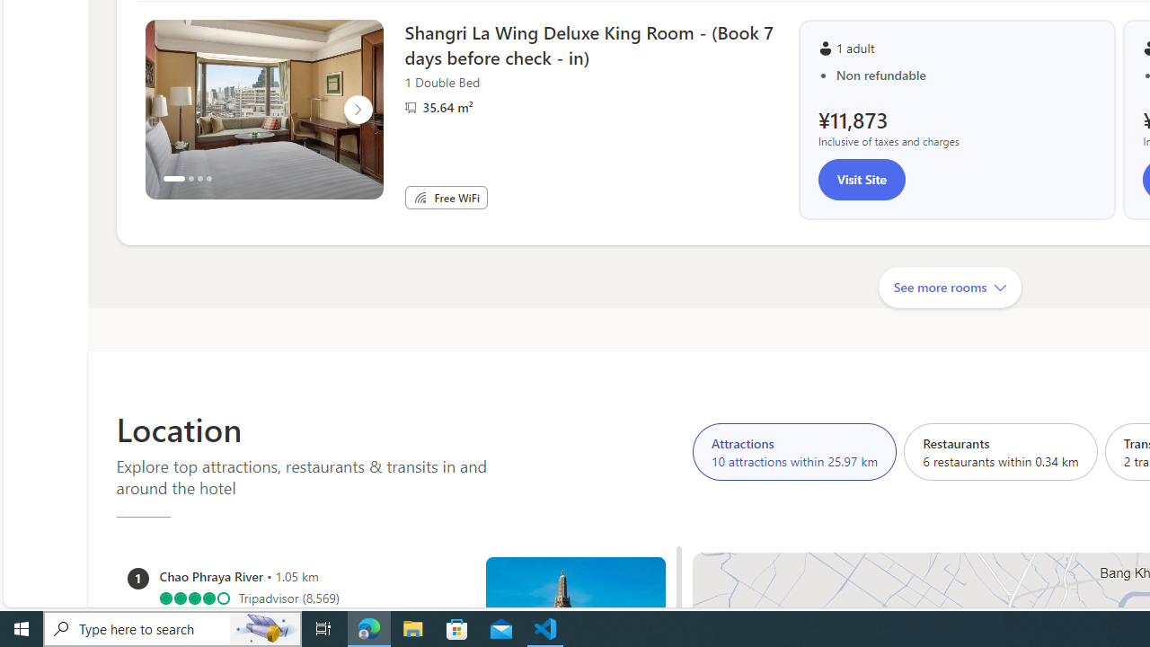  What do you see at coordinates (1001, 451) in the screenshot?
I see `Restaurants 6 restaurants within 0.34 km` at bounding box center [1001, 451].